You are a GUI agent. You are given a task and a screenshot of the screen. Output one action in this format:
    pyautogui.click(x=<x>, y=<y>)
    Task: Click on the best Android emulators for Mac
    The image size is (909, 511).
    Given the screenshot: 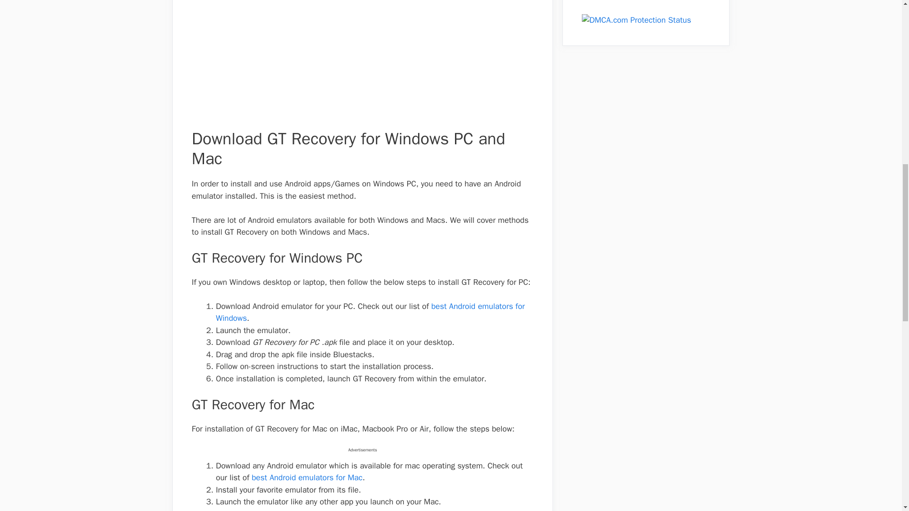 What is the action you would take?
    pyautogui.click(x=307, y=477)
    